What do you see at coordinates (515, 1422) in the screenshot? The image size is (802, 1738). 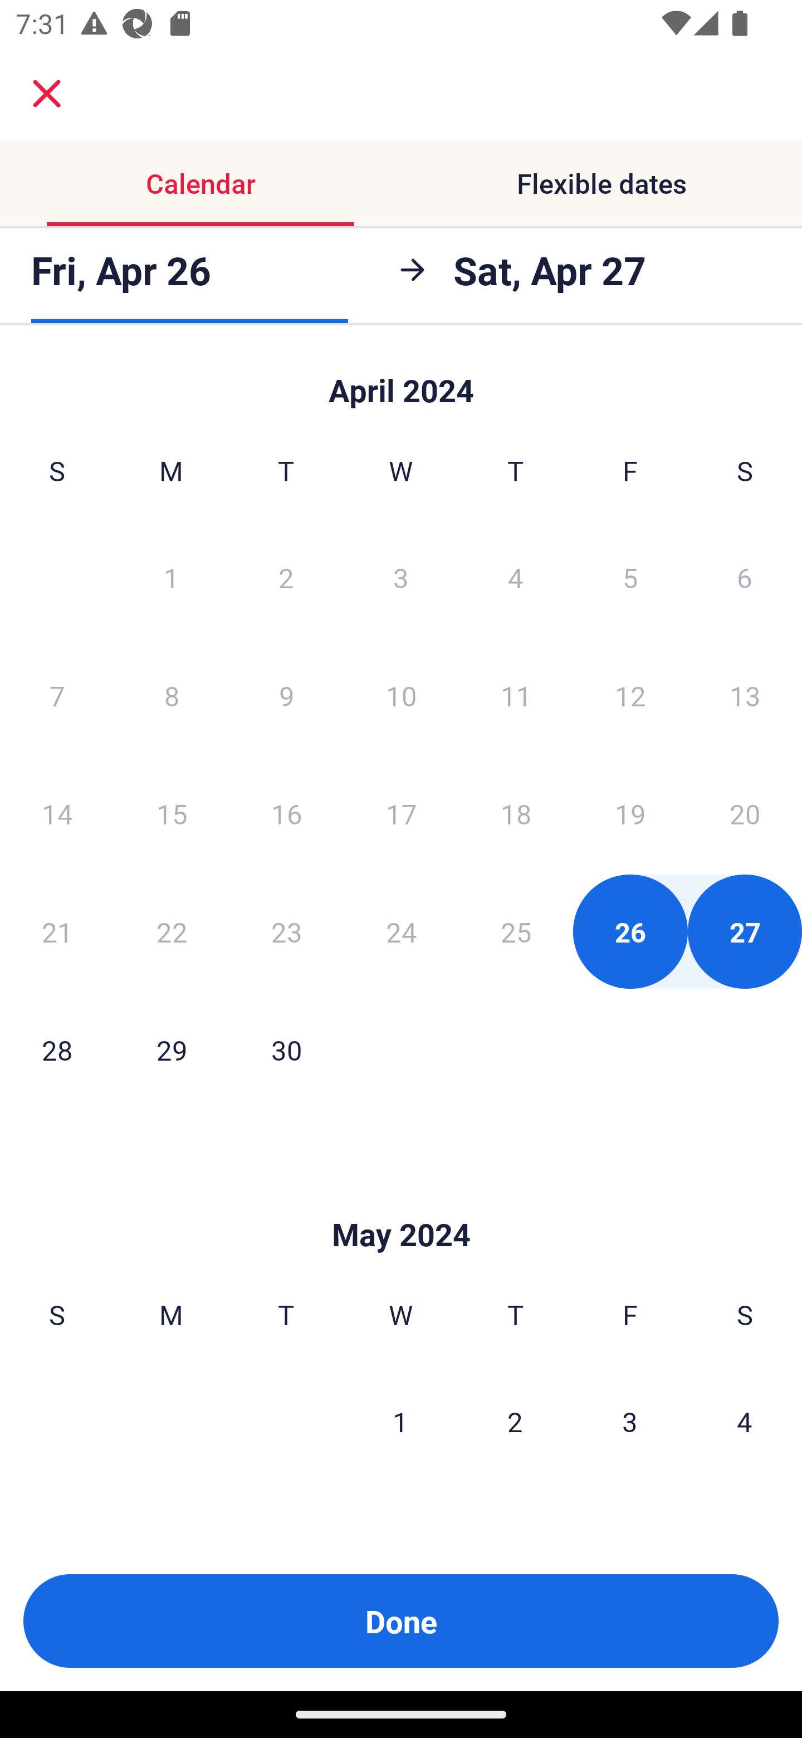 I see `2 Thursday, May 2, 2024` at bounding box center [515, 1422].